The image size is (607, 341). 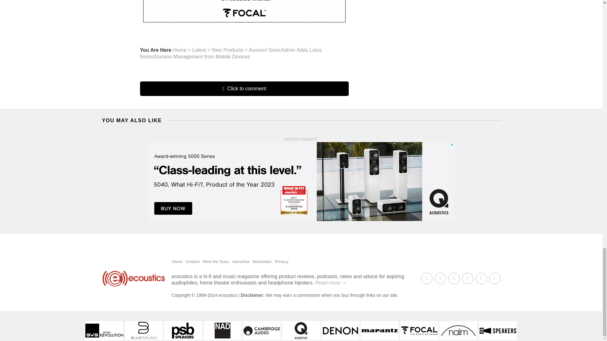 What do you see at coordinates (244, 11) in the screenshot?
I see `3rd party ad content` at bounding box center [244, 11].